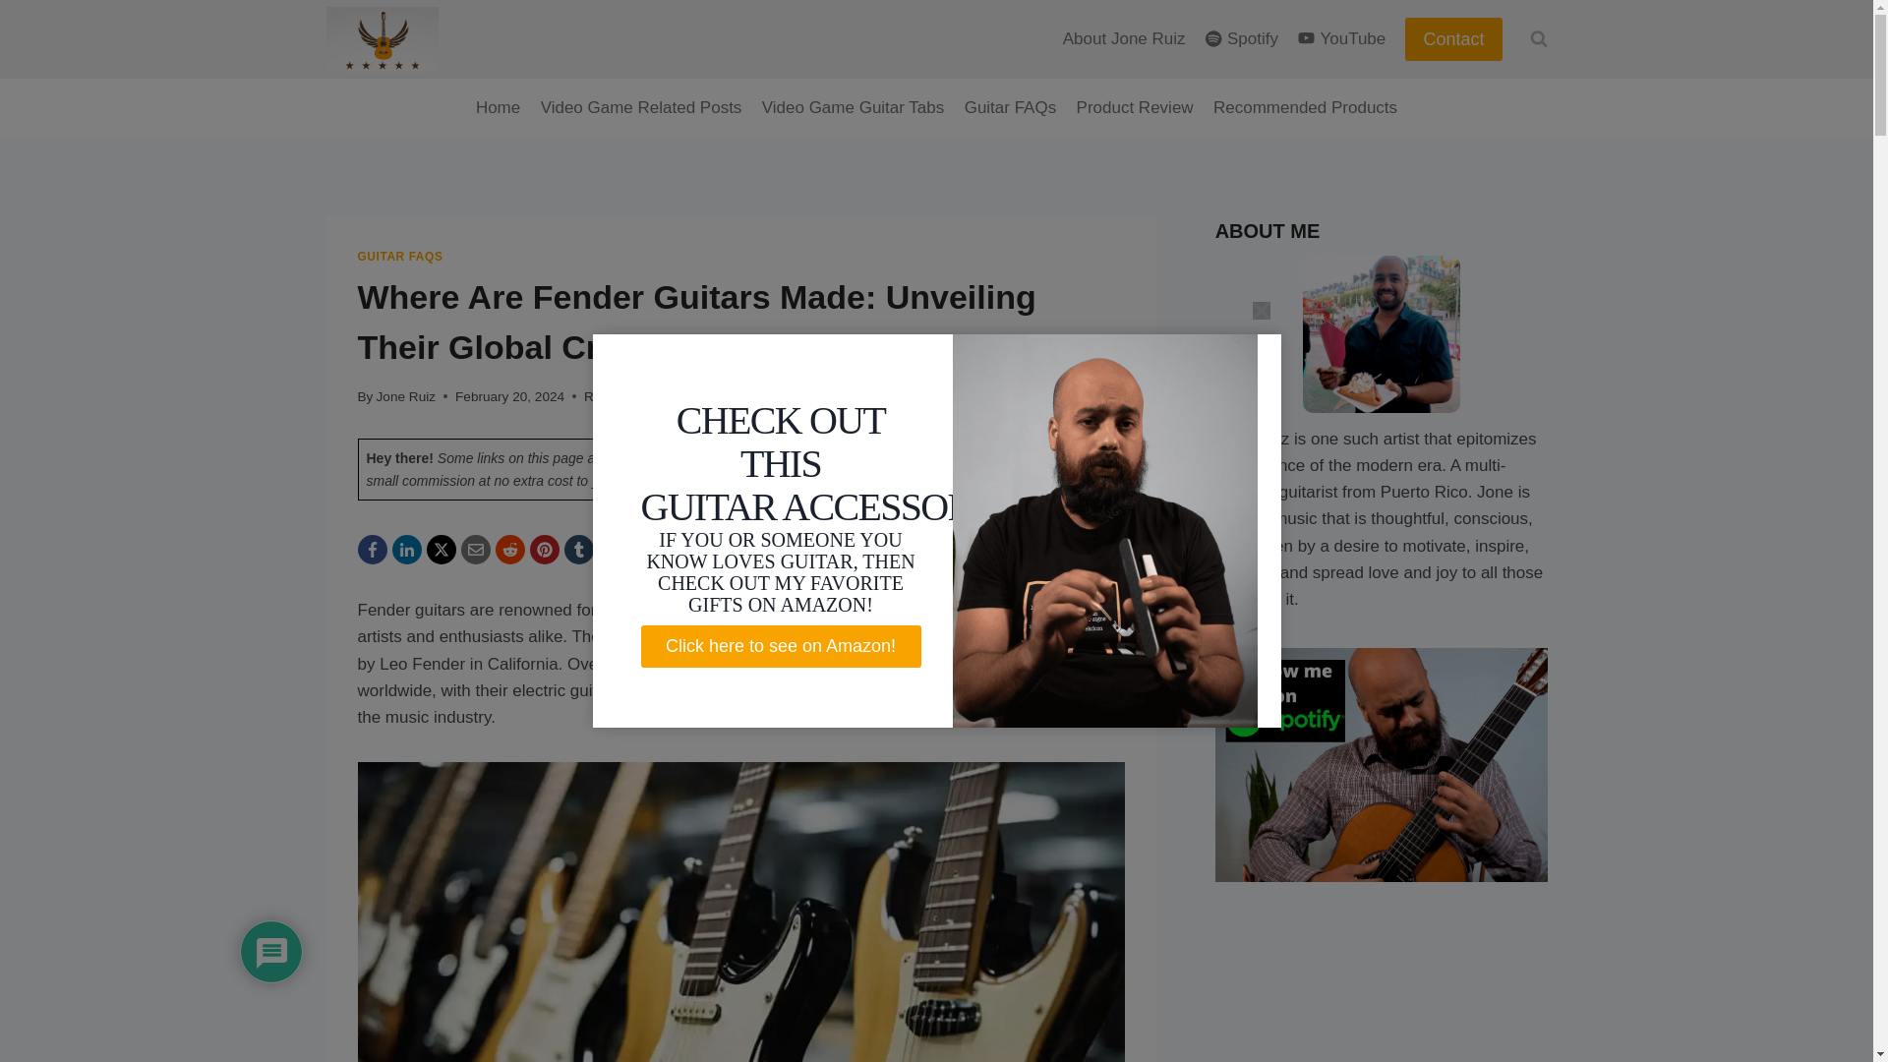 The image size is (1888, 1062). Describe the element at coordinates (1452, 38) in the screenshot. I see `Contact` at that location.